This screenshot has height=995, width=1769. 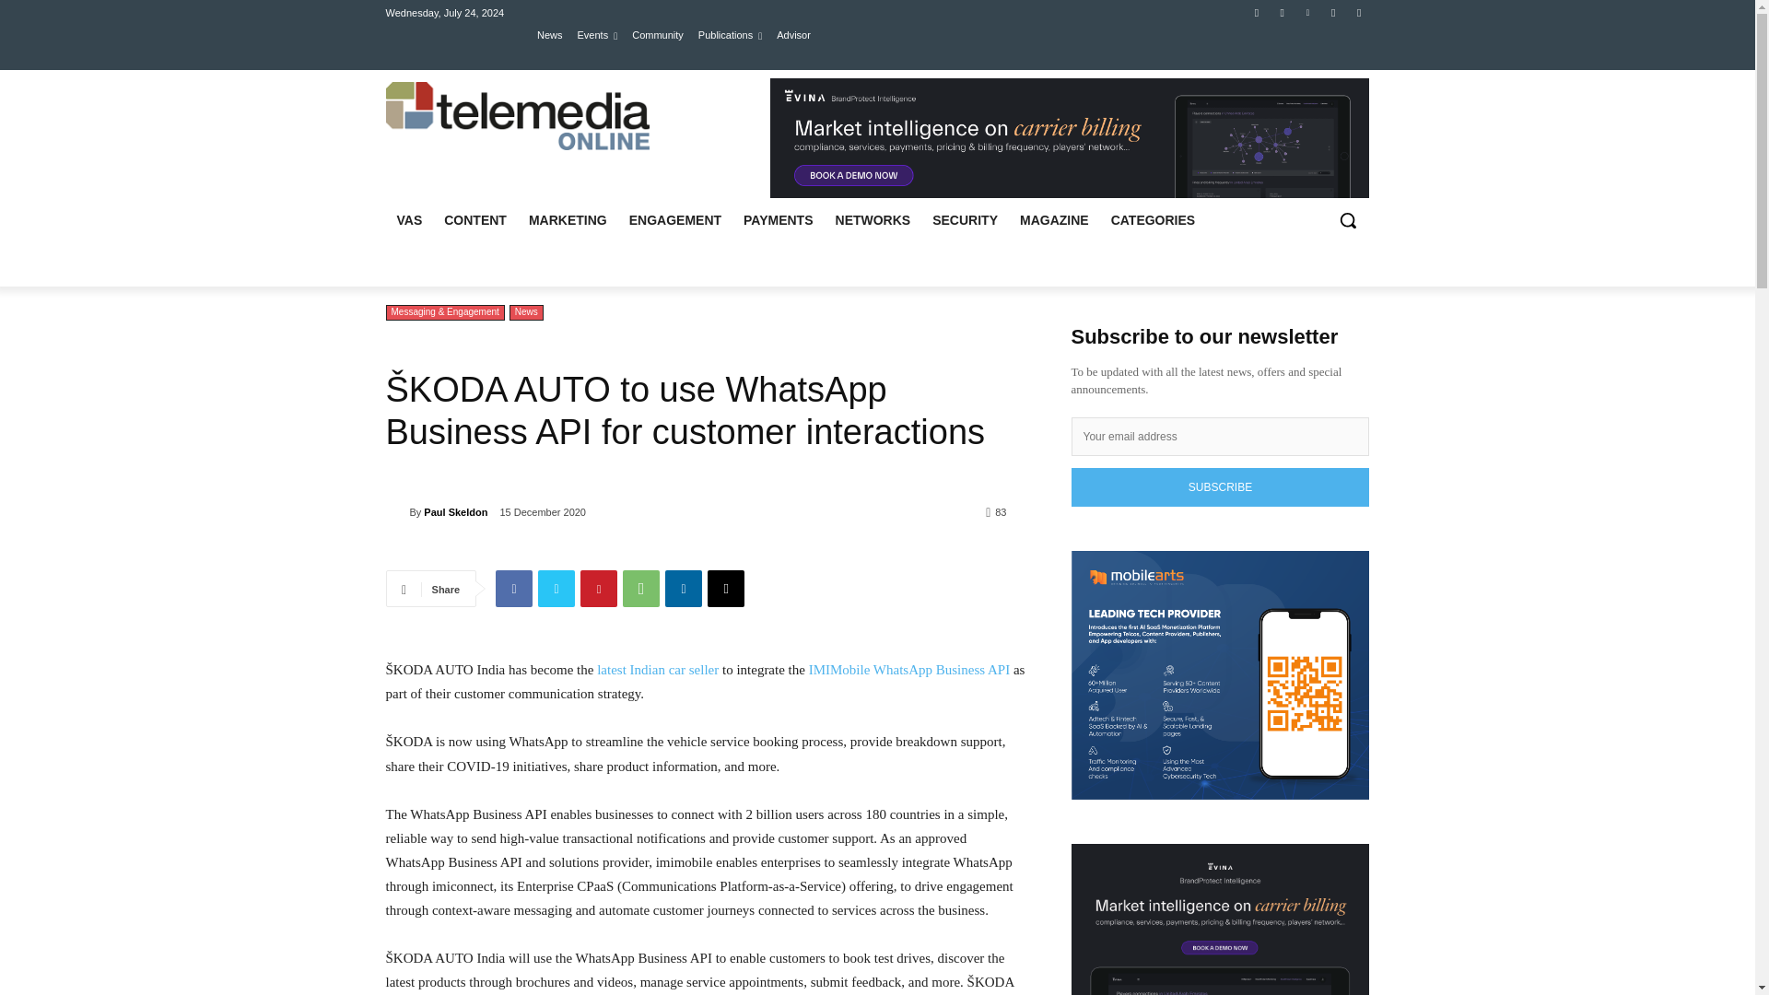 What do you see at coordinates (1306, 12) in the screenshot?
I see `Linkedin` at bounding box center [1306, 12].